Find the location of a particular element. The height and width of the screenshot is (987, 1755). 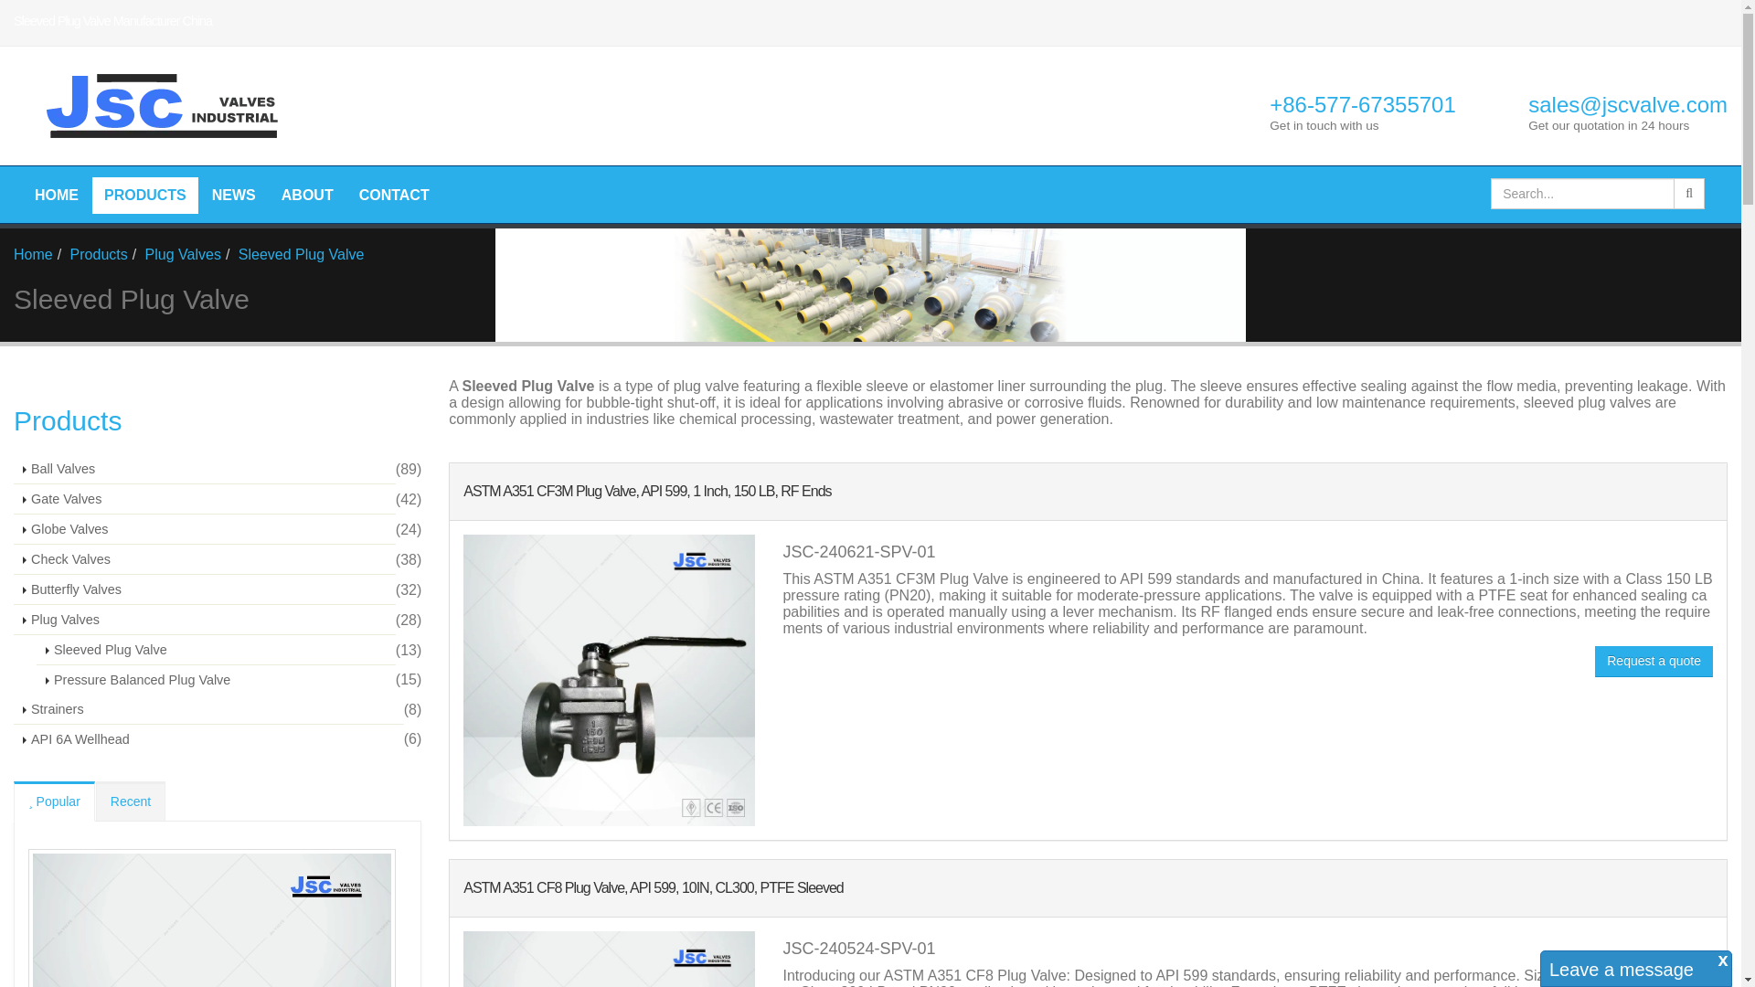

ABOUT is located at coordinates (307, 196).